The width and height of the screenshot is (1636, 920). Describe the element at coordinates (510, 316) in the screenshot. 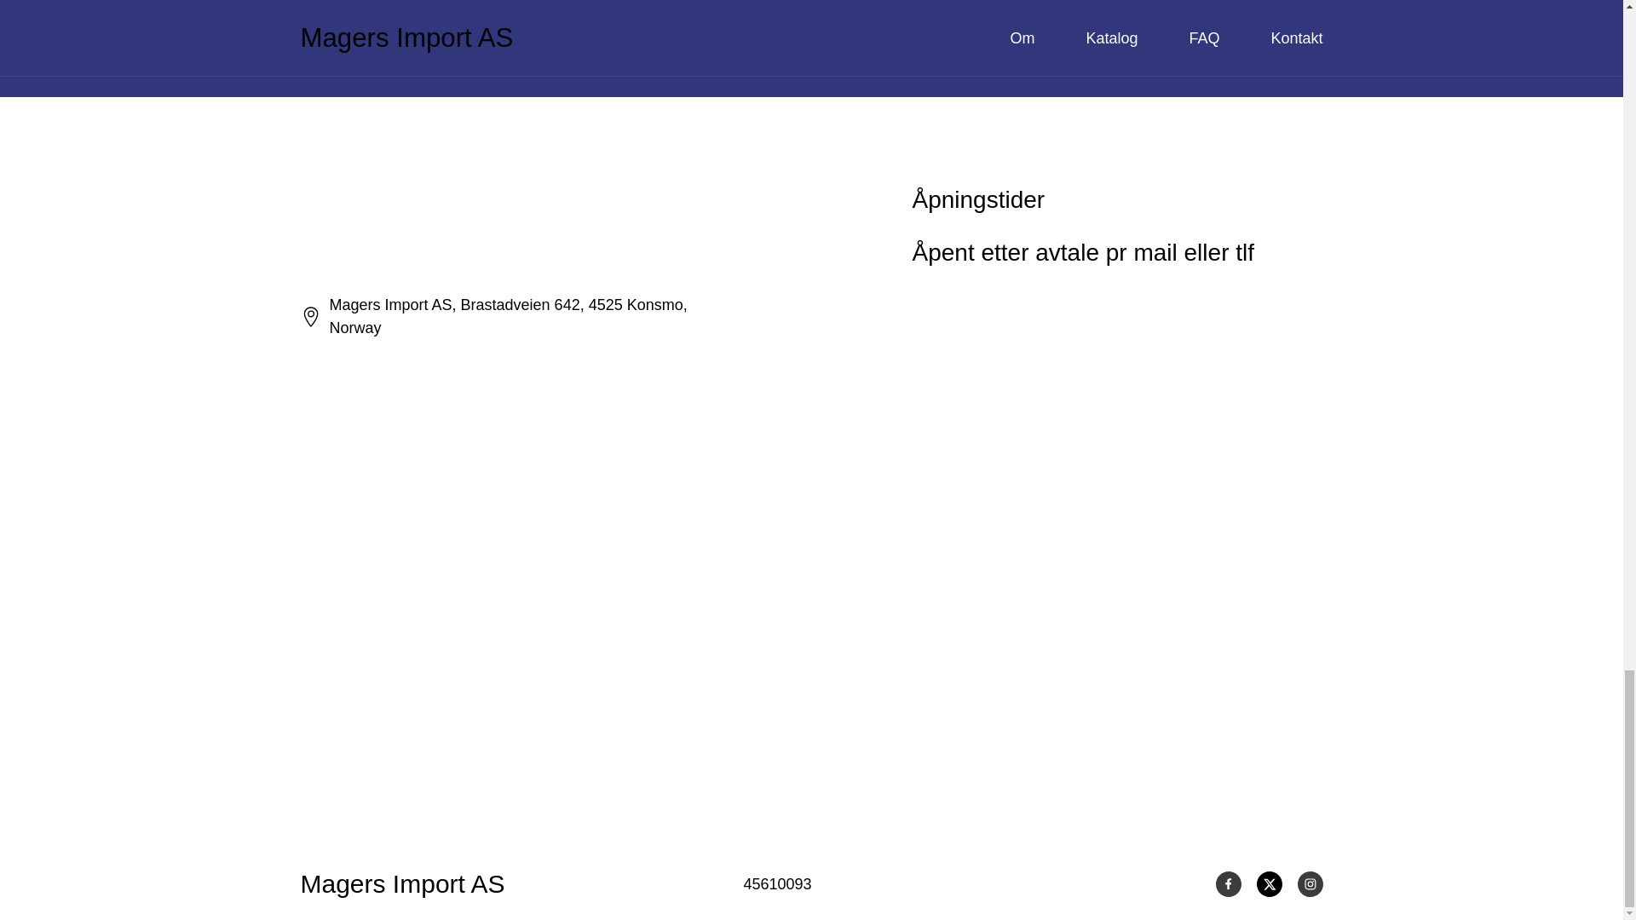

I see `Magers Import AS, Brastadveien 642, 4525 Konsmo, Norway` at that location.